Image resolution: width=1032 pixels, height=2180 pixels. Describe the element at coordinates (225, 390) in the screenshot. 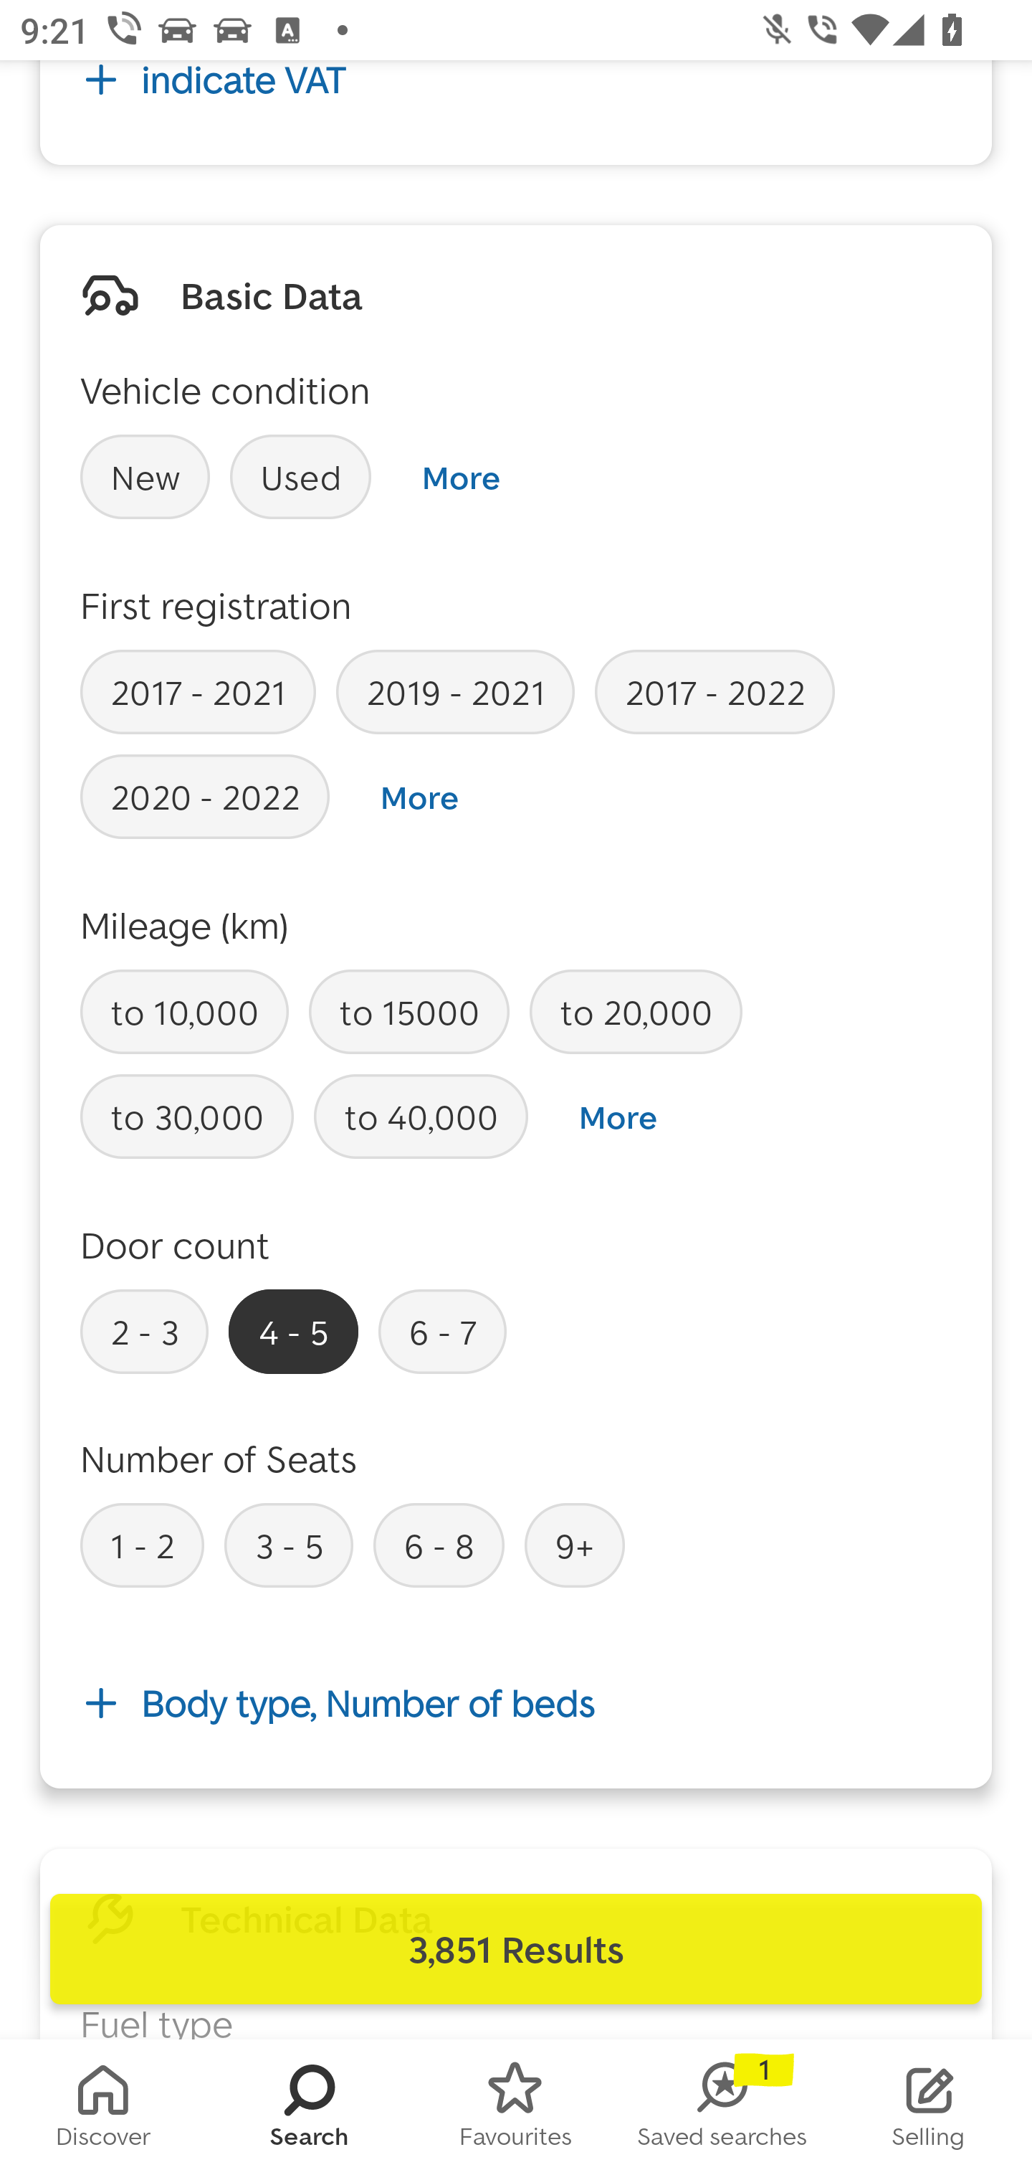

I see `Vehicle condition` at that location.